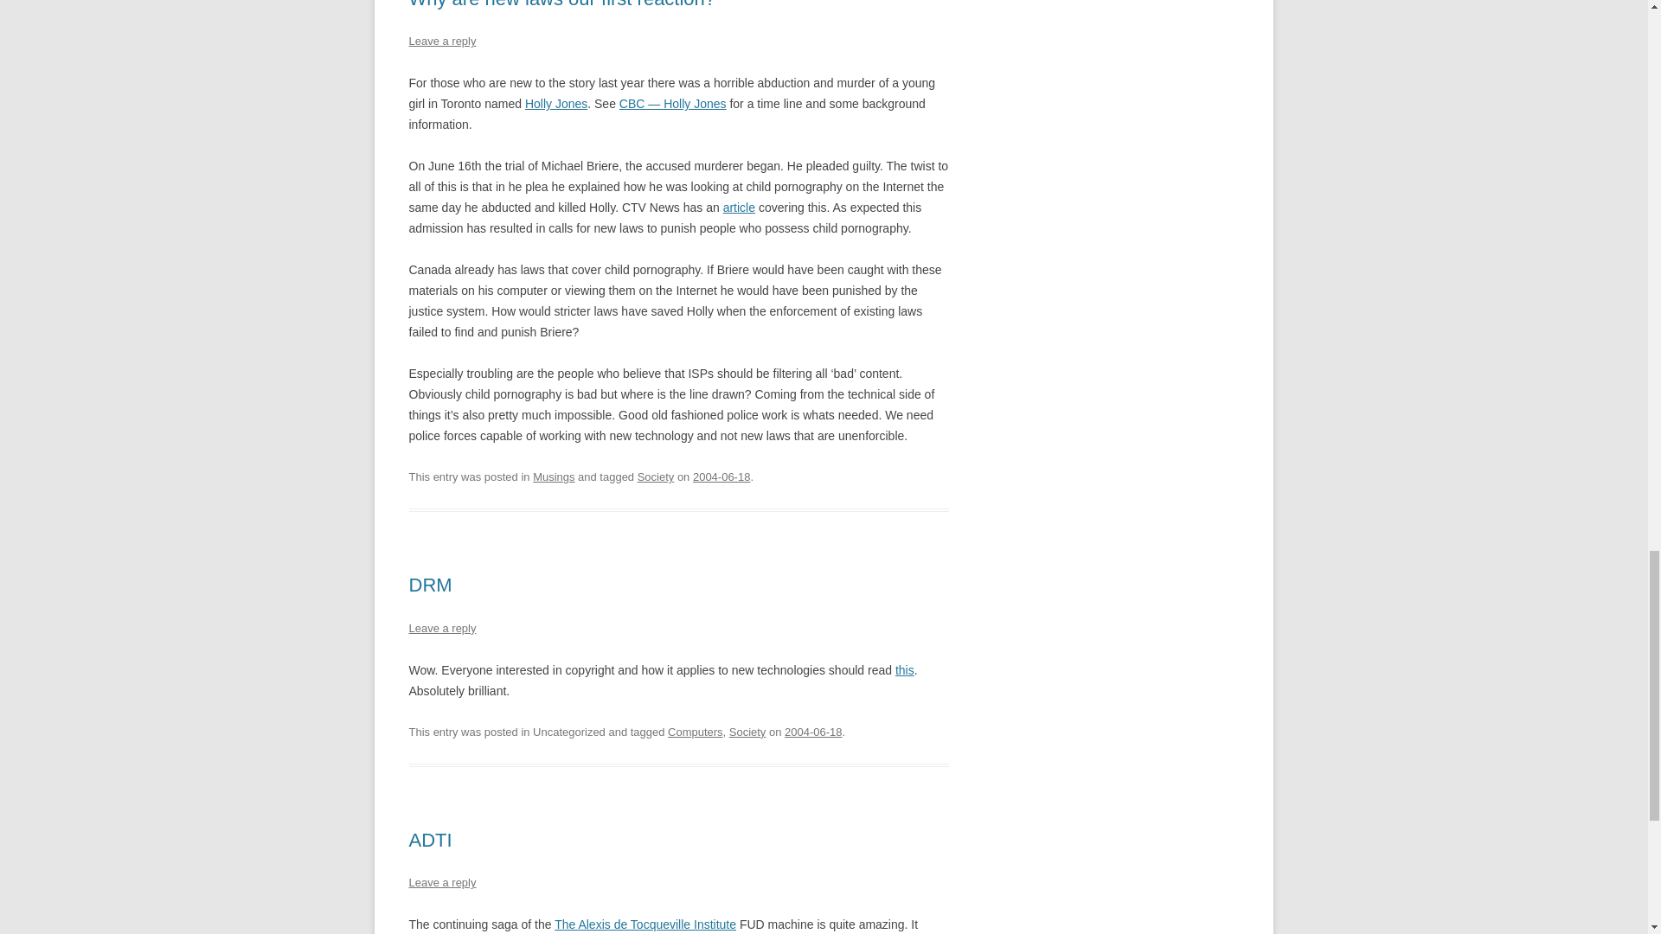 The image size is (1661, 934). What do you see at coordinates (656, 477) in the screenshot?
I see `Society` at bounding box center [656, 477].